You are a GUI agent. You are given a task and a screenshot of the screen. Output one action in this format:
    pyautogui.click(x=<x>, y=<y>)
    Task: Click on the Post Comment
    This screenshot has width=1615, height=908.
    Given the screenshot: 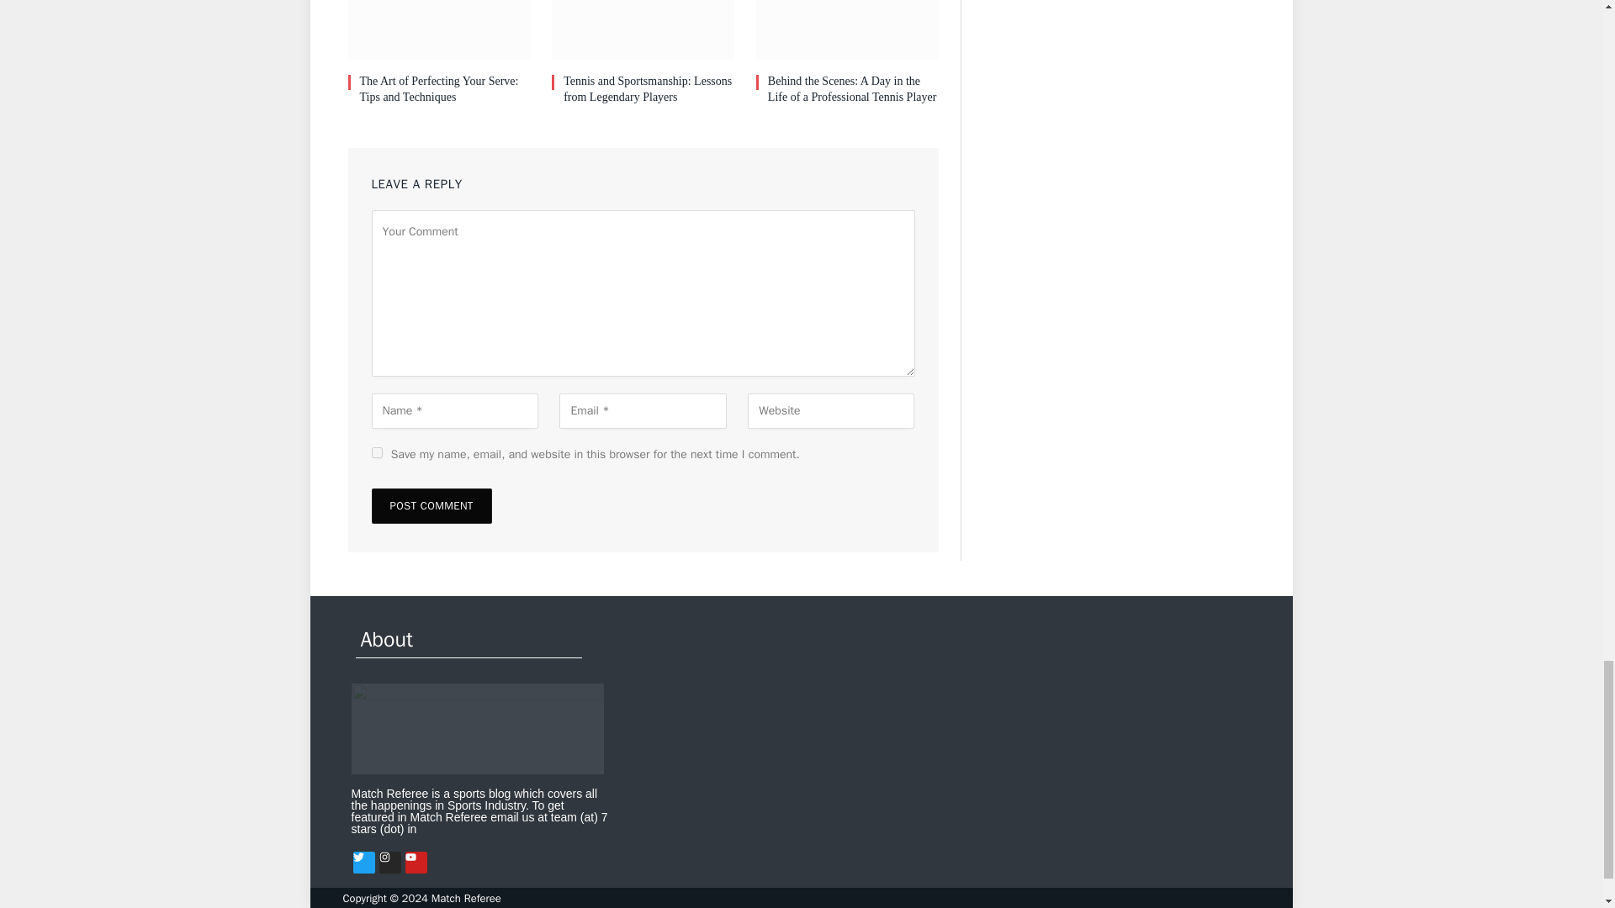 What is the action you would take?
    pyautogui.click(x=432, y=506)
    